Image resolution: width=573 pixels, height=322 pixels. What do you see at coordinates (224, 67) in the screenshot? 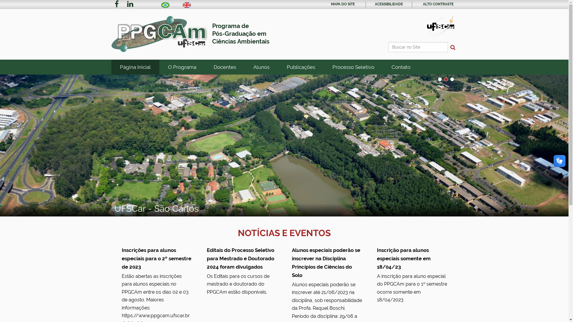
I see `Docentes` at bounding box center [224, 67].